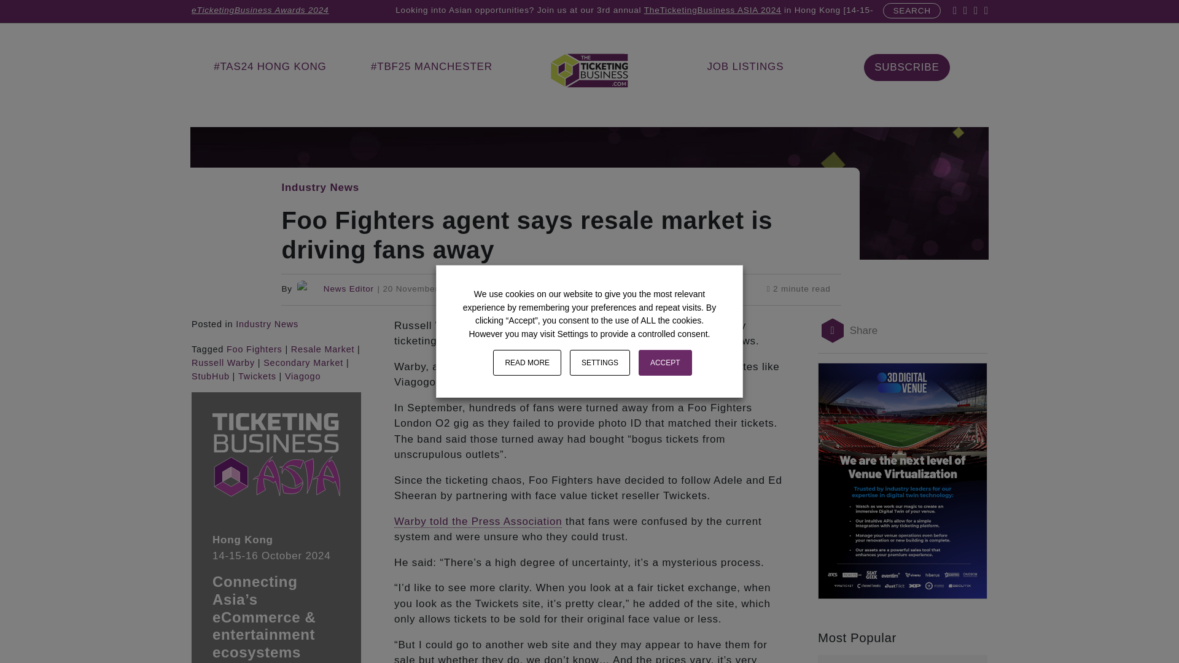 The image size is (1179, 663). Describe the element at coordinates (906, 67) in the screenshot. I see `Newsletter Sign-up` at that location.